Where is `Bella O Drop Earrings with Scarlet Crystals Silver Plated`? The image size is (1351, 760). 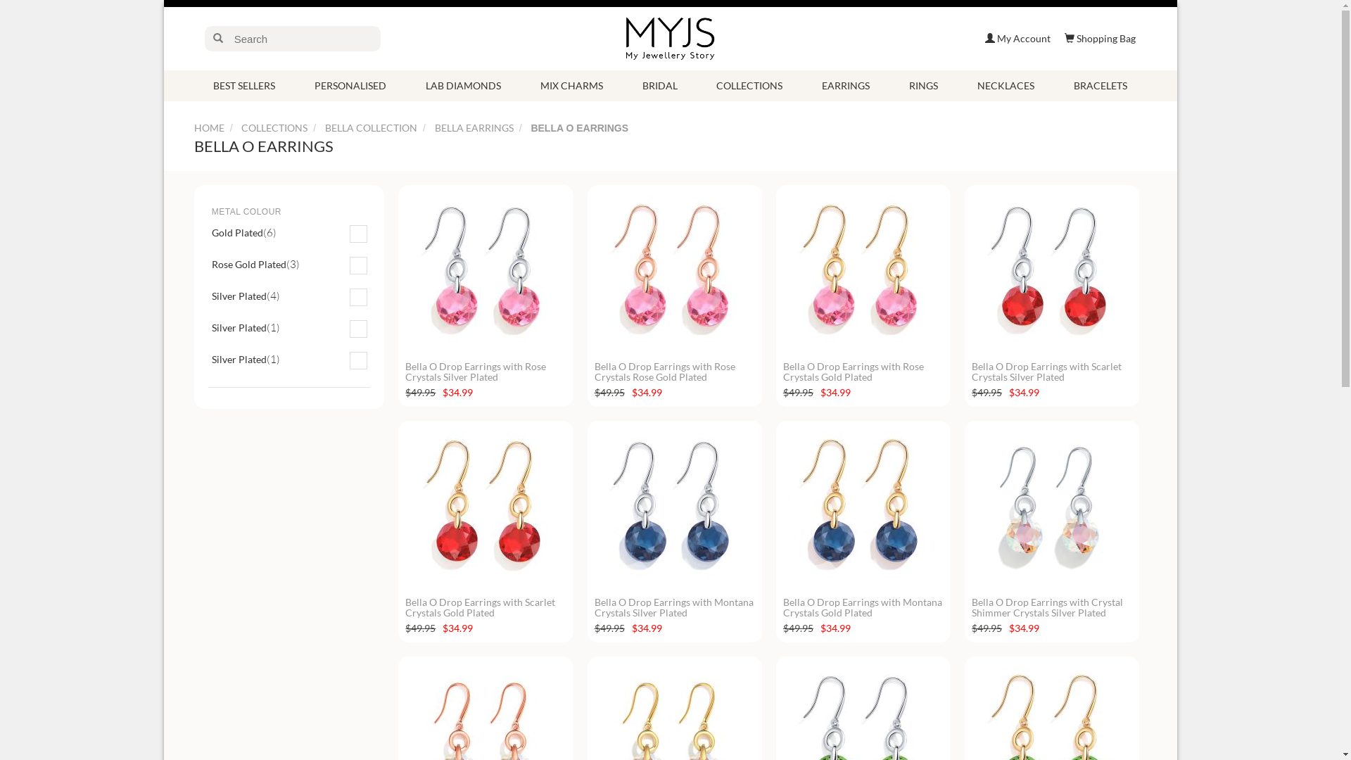 Bella O Drop Earrings with Scarlet Crystals Silver Plated is located at coordinates (1052, 372).